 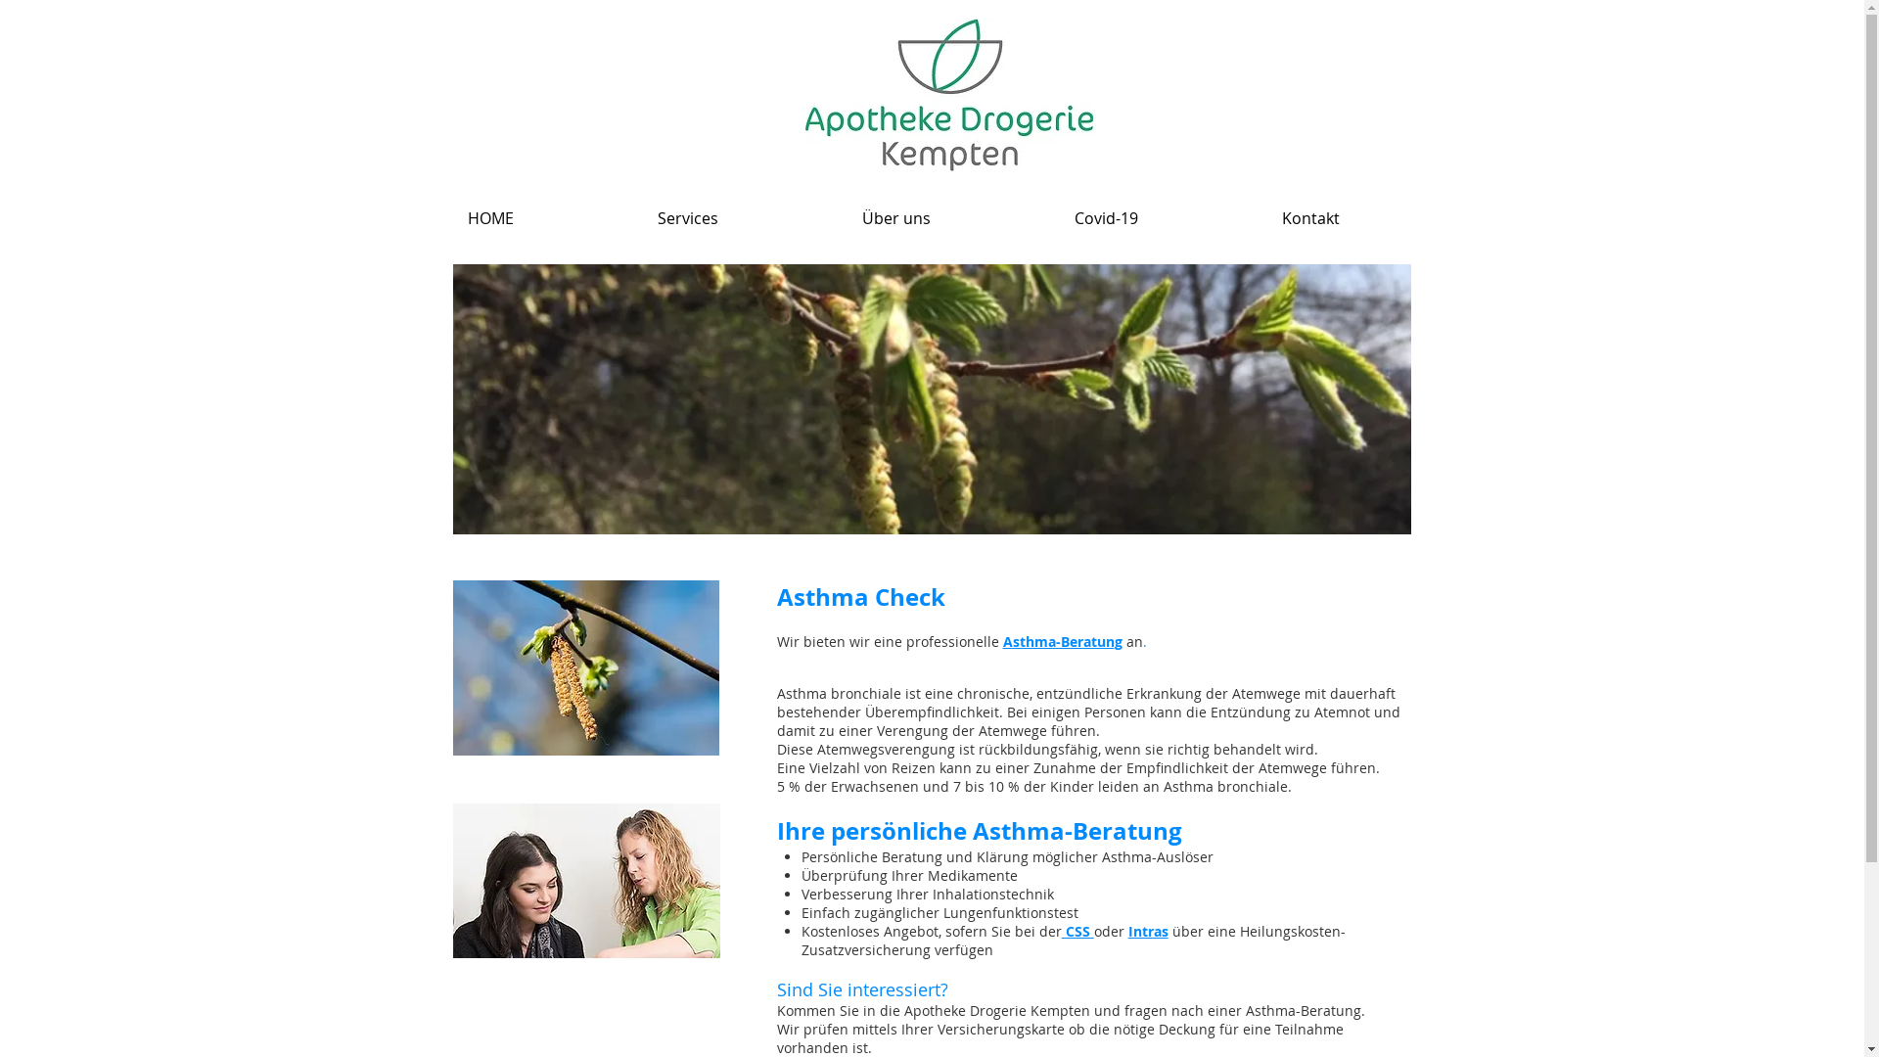 I want to click on Atemwege, so click(x=1265, y=693).